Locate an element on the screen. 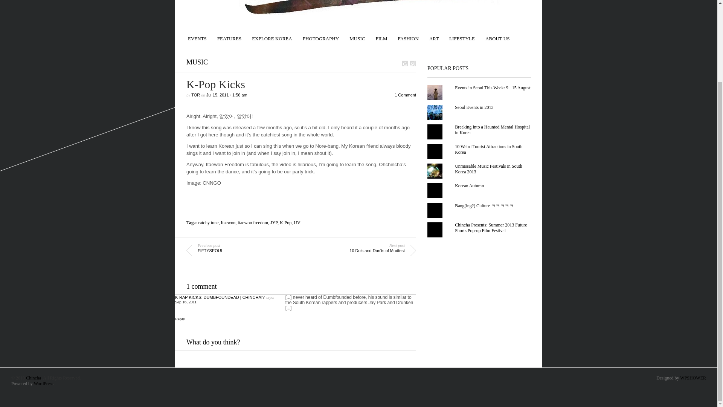 The image size is (723, 407). EVENTS is located at coordinates (197, 35).